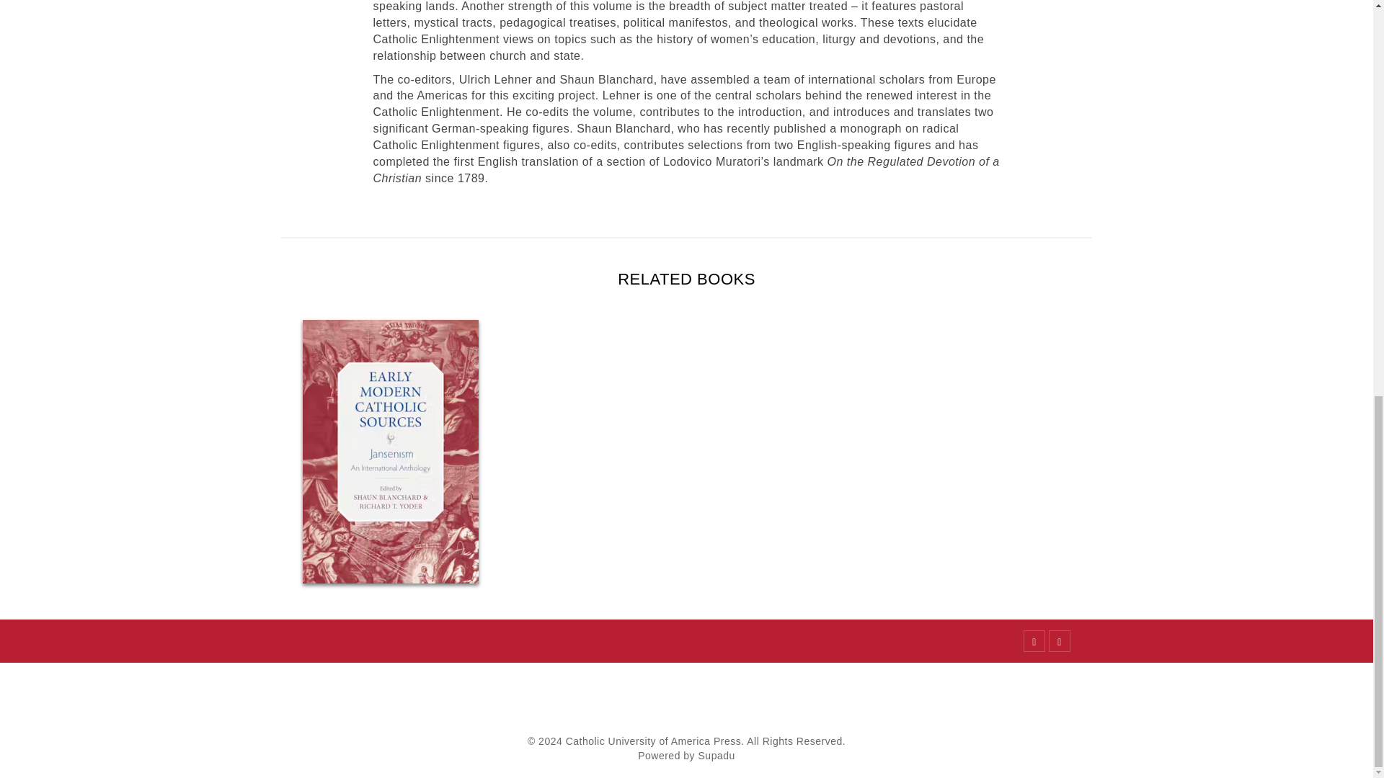 The width and height of the screenshot is (1384, 778). What do you see at coordinates (1034, 641) in the screenshot?
I see `Follow us on Facebook` at bounding box center [1034, 641].